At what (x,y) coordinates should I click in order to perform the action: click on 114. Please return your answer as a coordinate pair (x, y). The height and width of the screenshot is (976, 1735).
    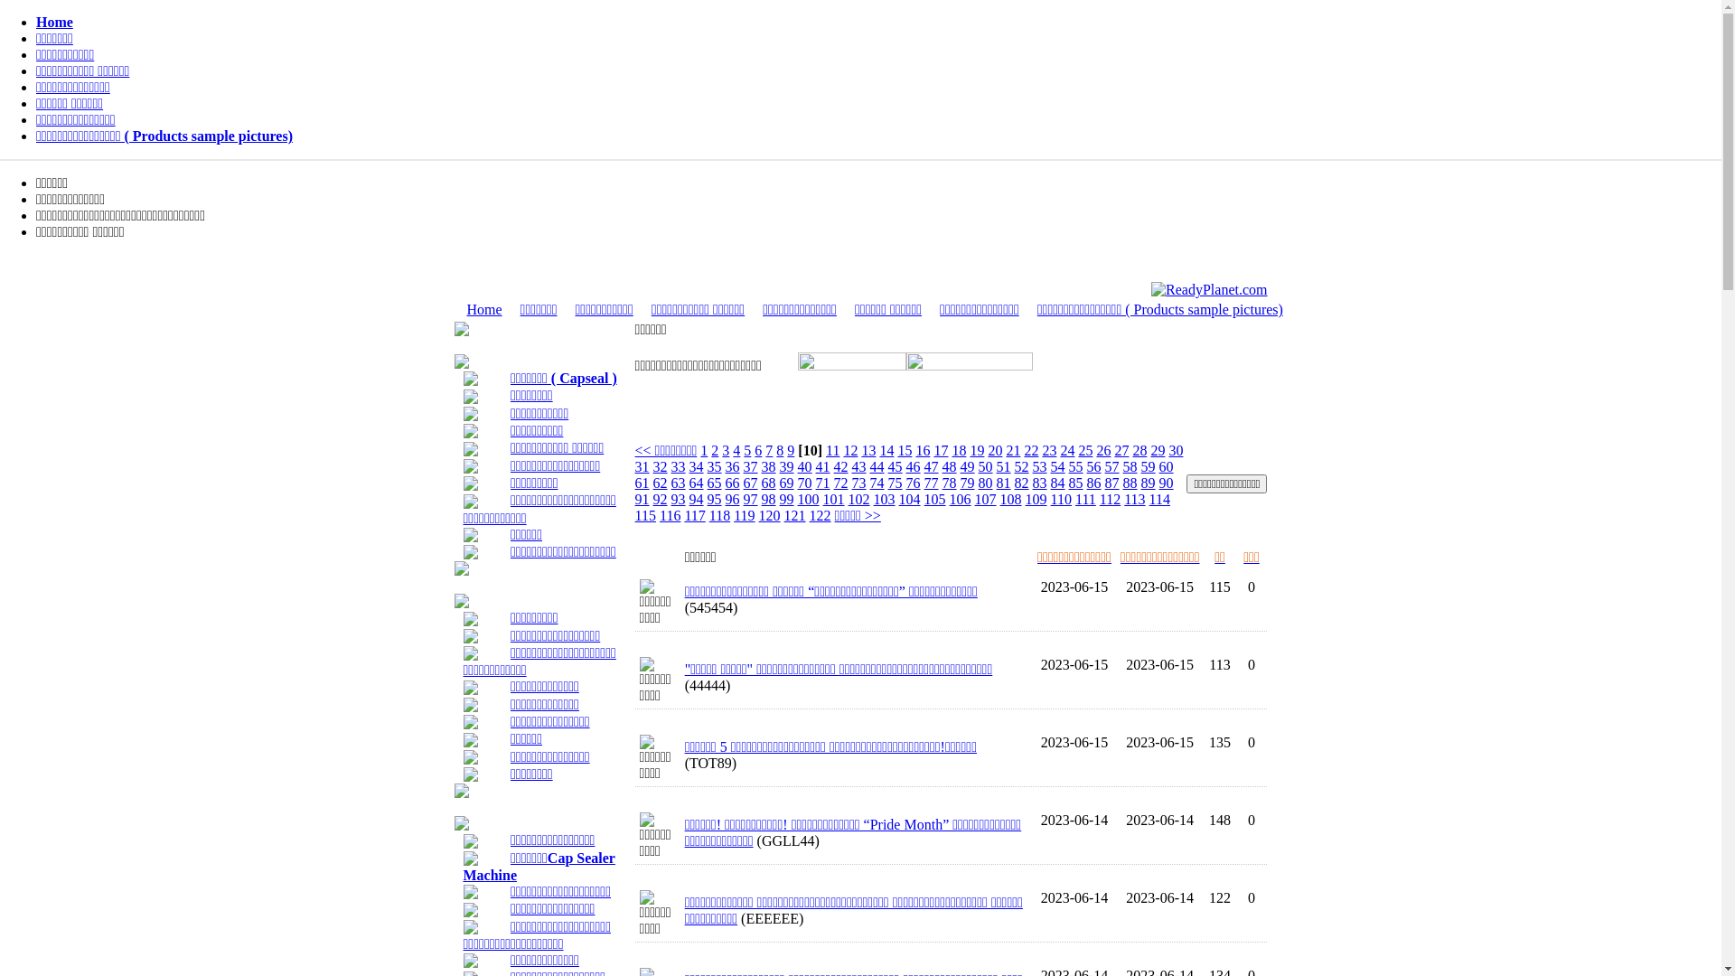
    Looking at the image, I should click on (1160, 499).